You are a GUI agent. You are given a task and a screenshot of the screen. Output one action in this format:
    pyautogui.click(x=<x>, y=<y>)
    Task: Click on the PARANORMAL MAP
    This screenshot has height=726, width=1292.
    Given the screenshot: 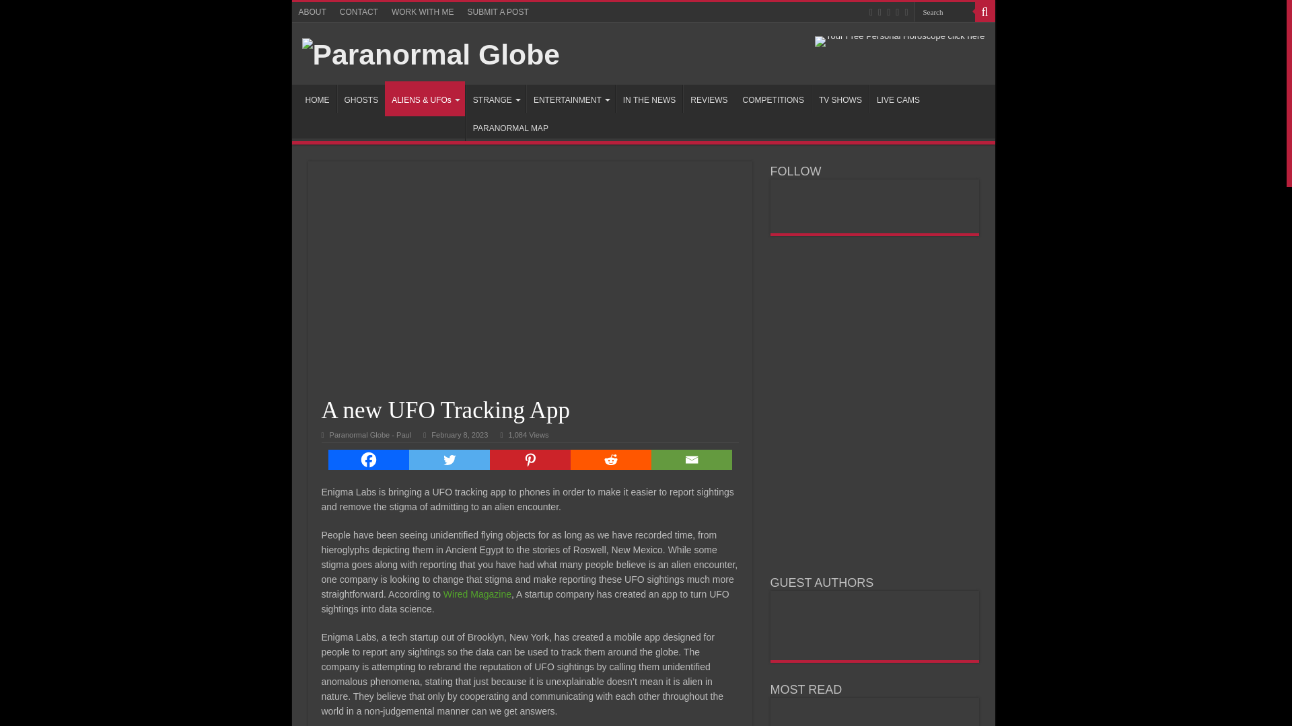 What is the action you would take?
    pyautogui.click(x=510, y=126)
    